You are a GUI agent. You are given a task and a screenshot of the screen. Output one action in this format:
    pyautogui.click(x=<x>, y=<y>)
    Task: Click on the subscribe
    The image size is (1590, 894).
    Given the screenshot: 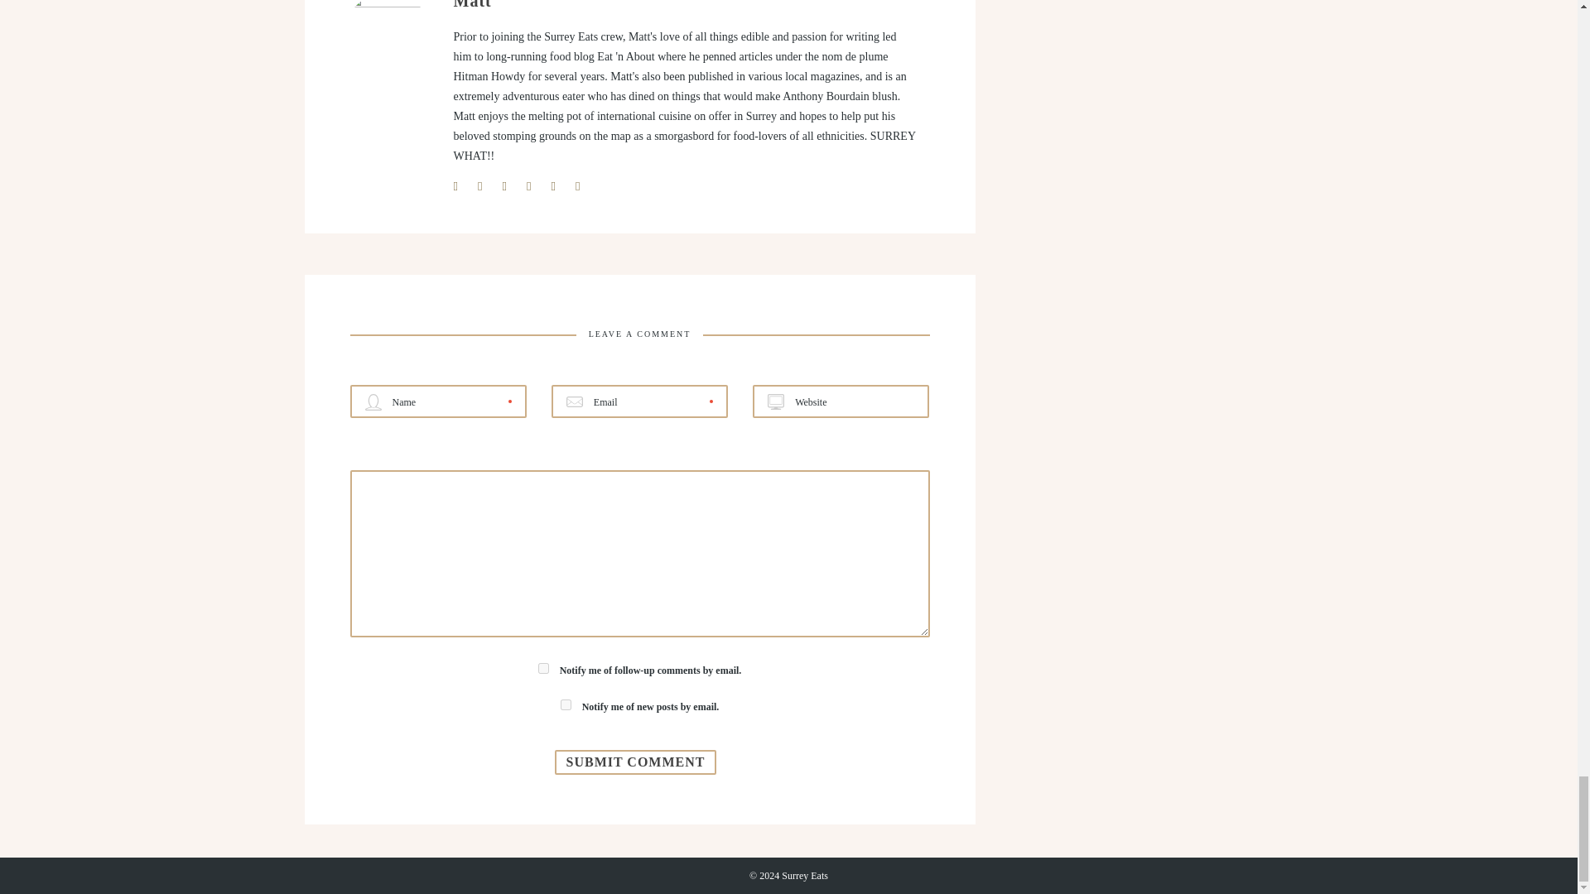 What is the action you would take?
    pyautogui.click(x=543, y=669)
    